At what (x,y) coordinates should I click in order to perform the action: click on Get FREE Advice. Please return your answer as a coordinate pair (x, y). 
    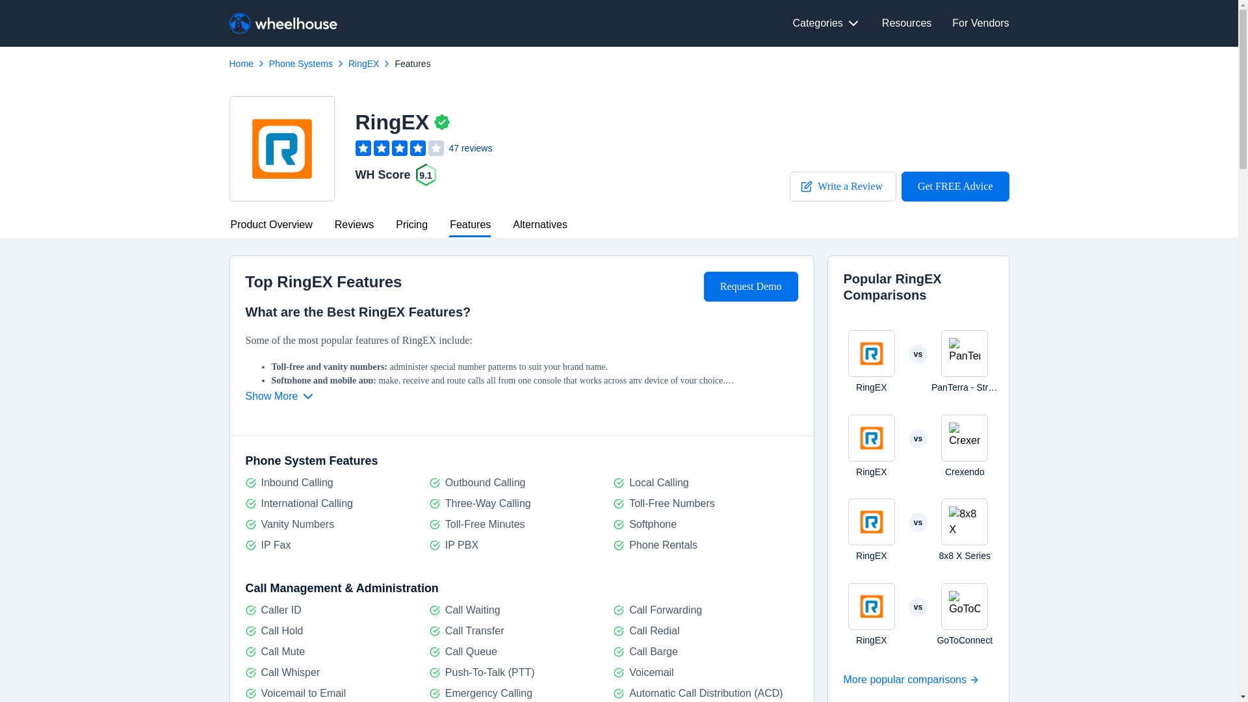
    Looking at the image, I should click on (827, 23).